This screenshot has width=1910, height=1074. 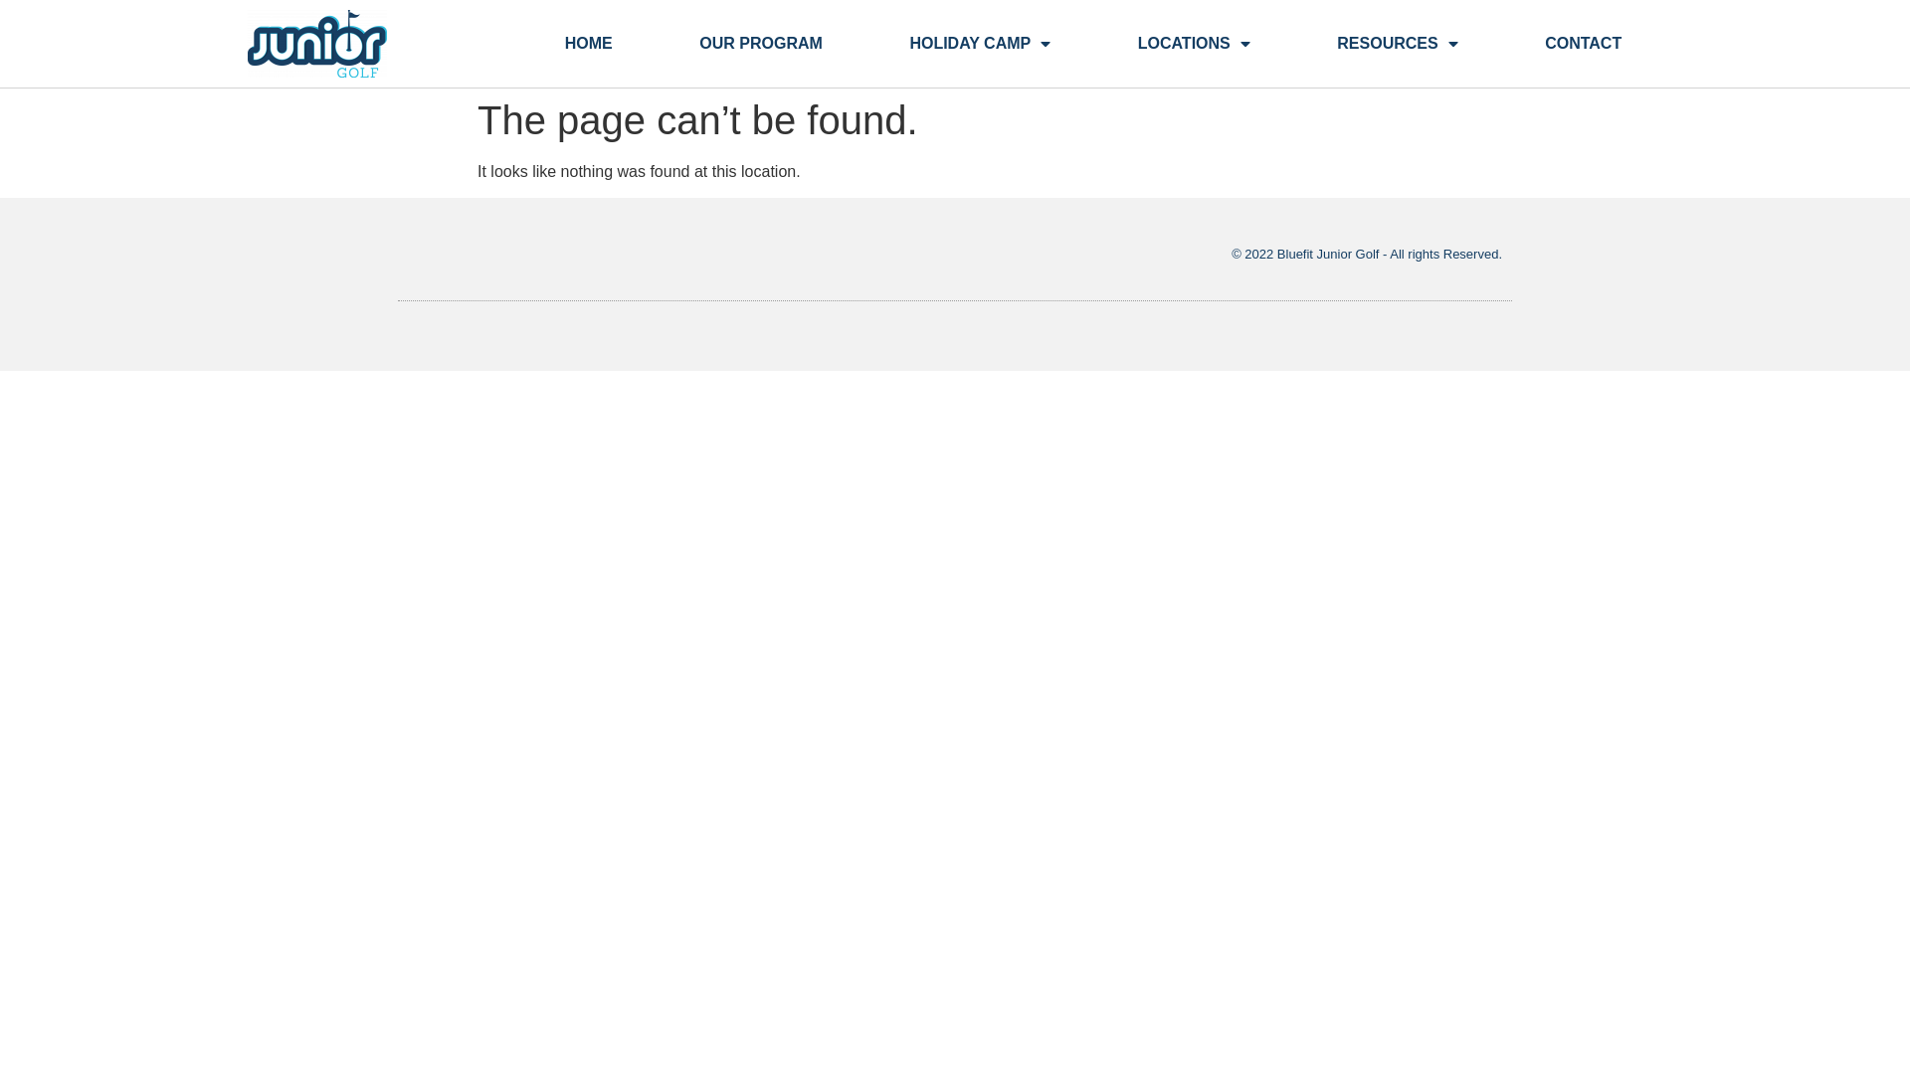 What do you see at coordinates (1584, 44) in the screenshot?
I see `CONTACT` at bounding box center [1584, 44].